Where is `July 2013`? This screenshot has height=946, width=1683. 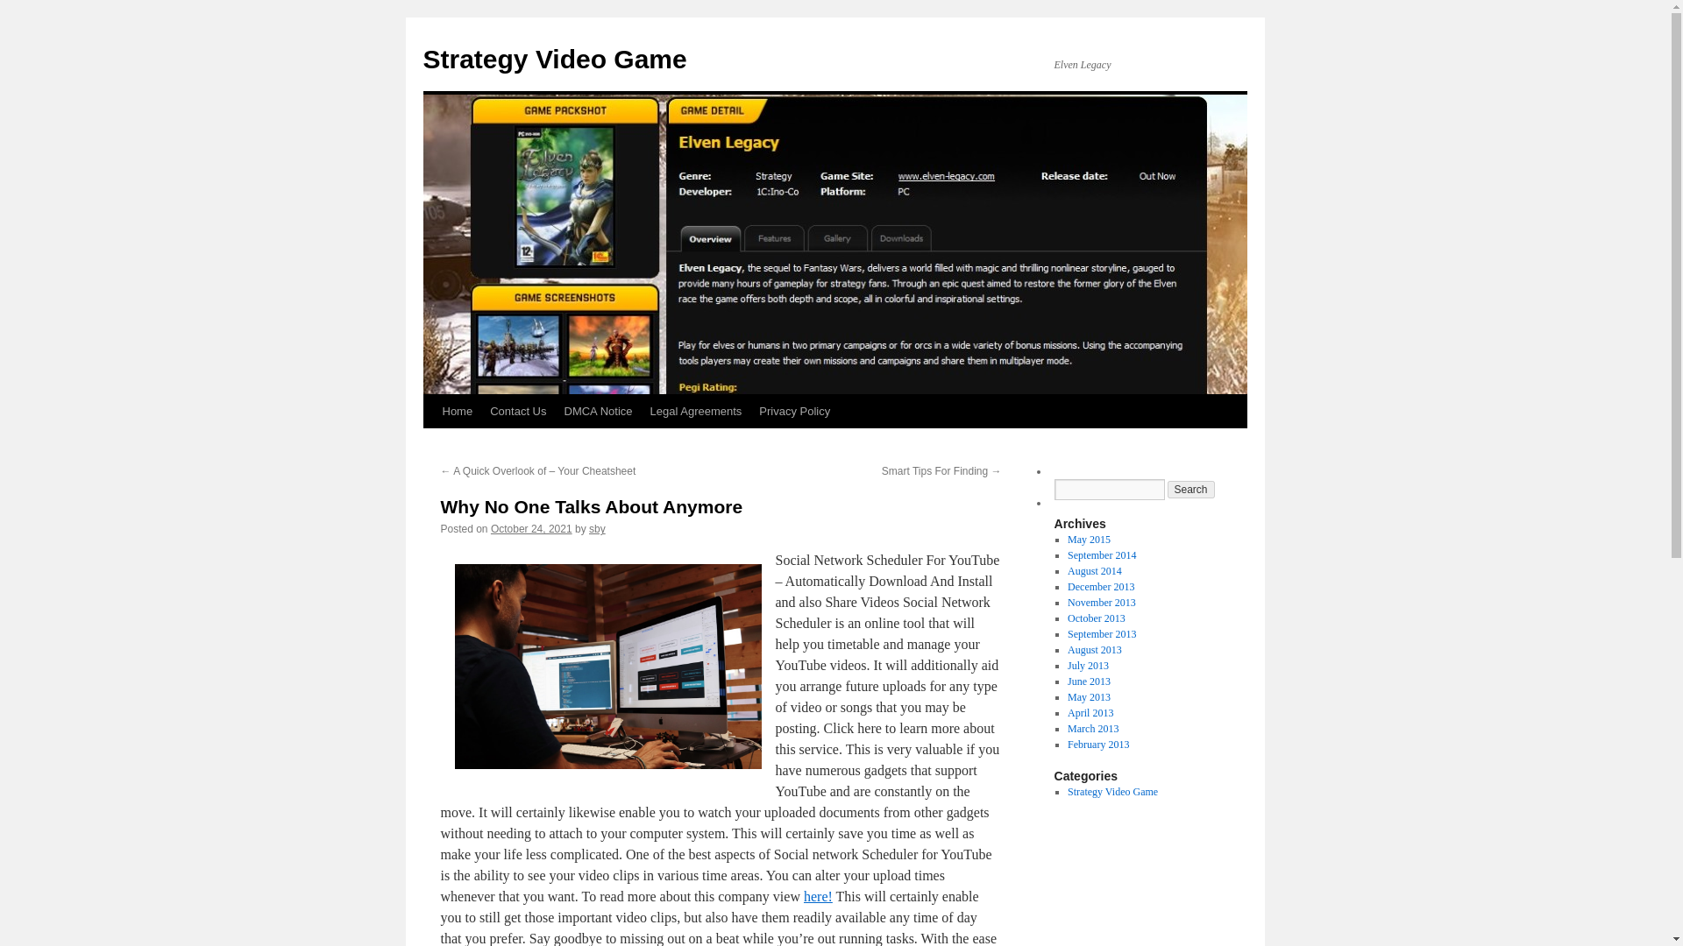 July 2013 is located at coordinates (1088, 665).